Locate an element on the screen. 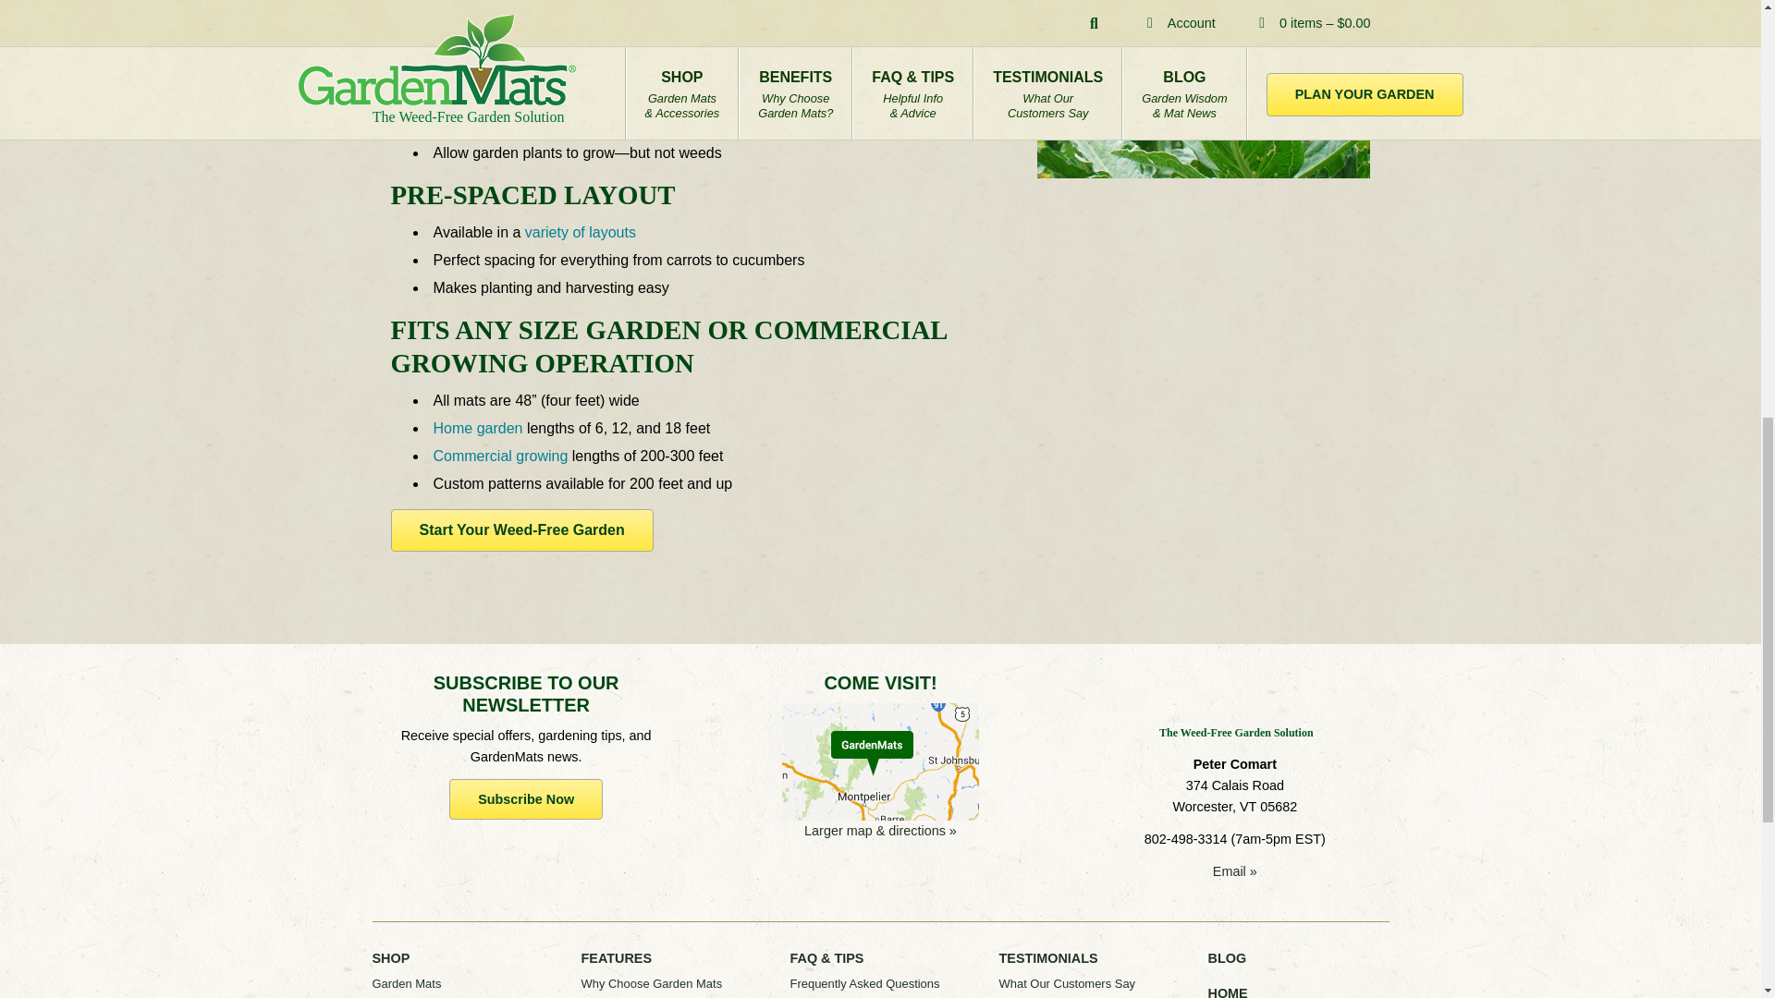 This screenshot has height=998, width=1775. SHOP is located at coordinates (390, 958).